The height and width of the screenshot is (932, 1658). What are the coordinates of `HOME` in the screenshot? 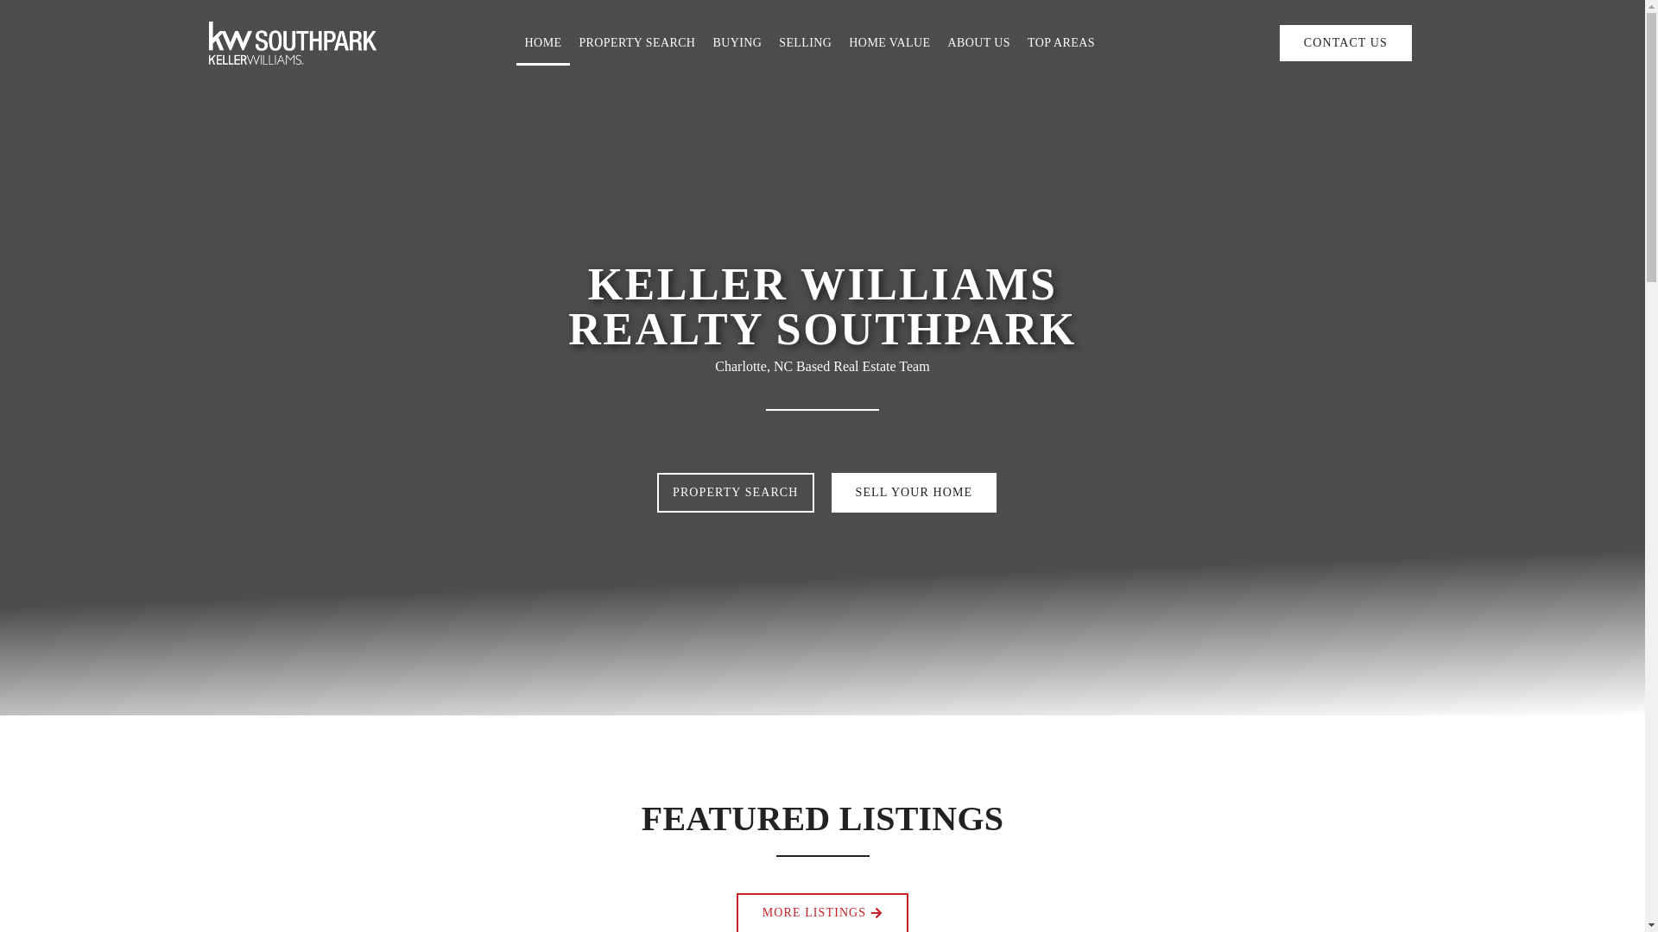 It's located at (542, 41).